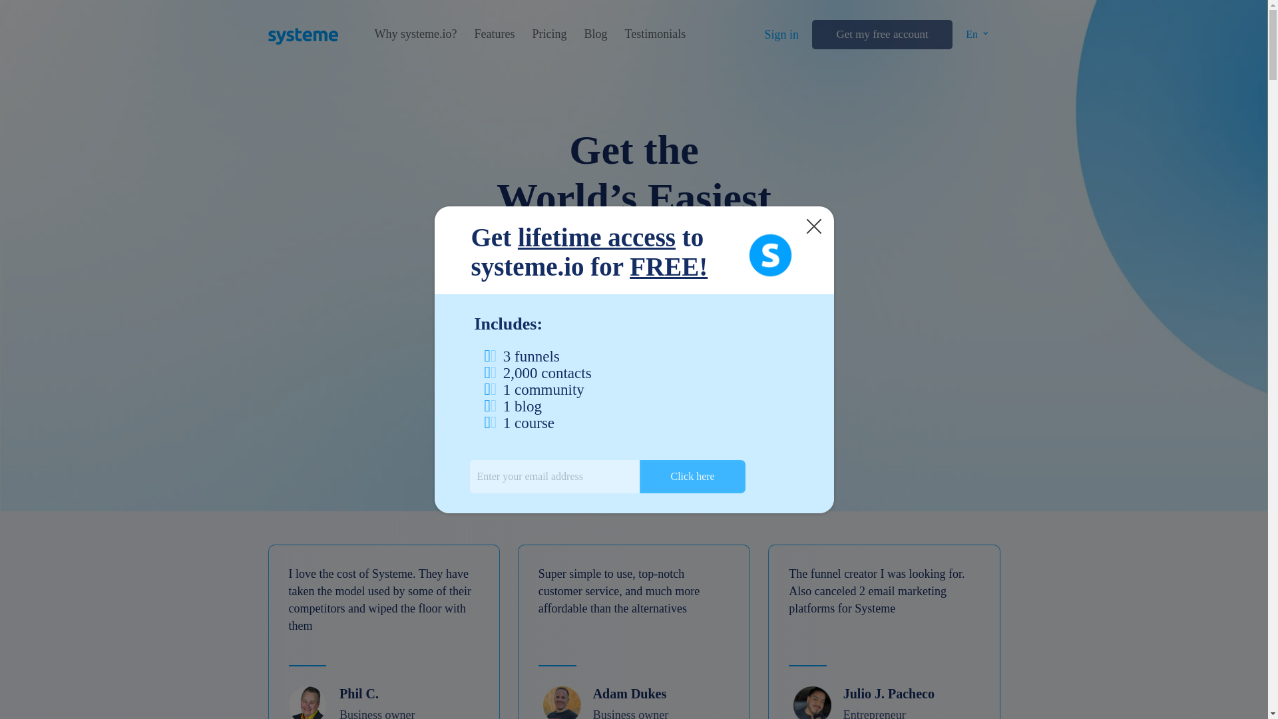  I want to click on Features, so click(494, 34).